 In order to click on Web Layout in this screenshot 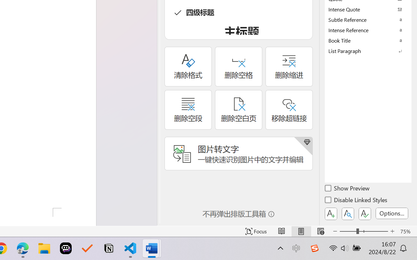, I will do `click(321, 231)`.